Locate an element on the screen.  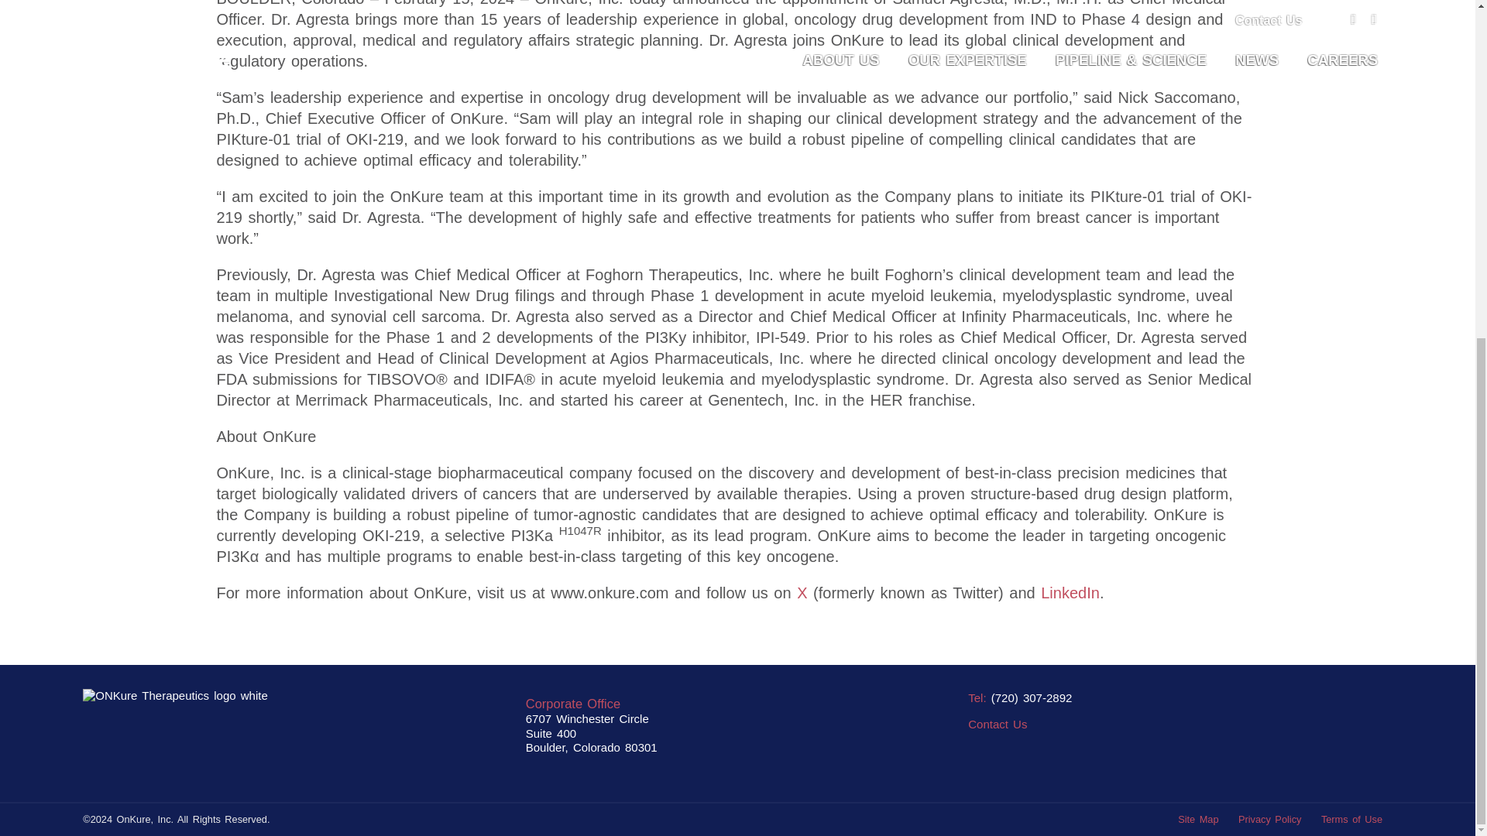
Terms of Use is located at coordinates (1352, 819).